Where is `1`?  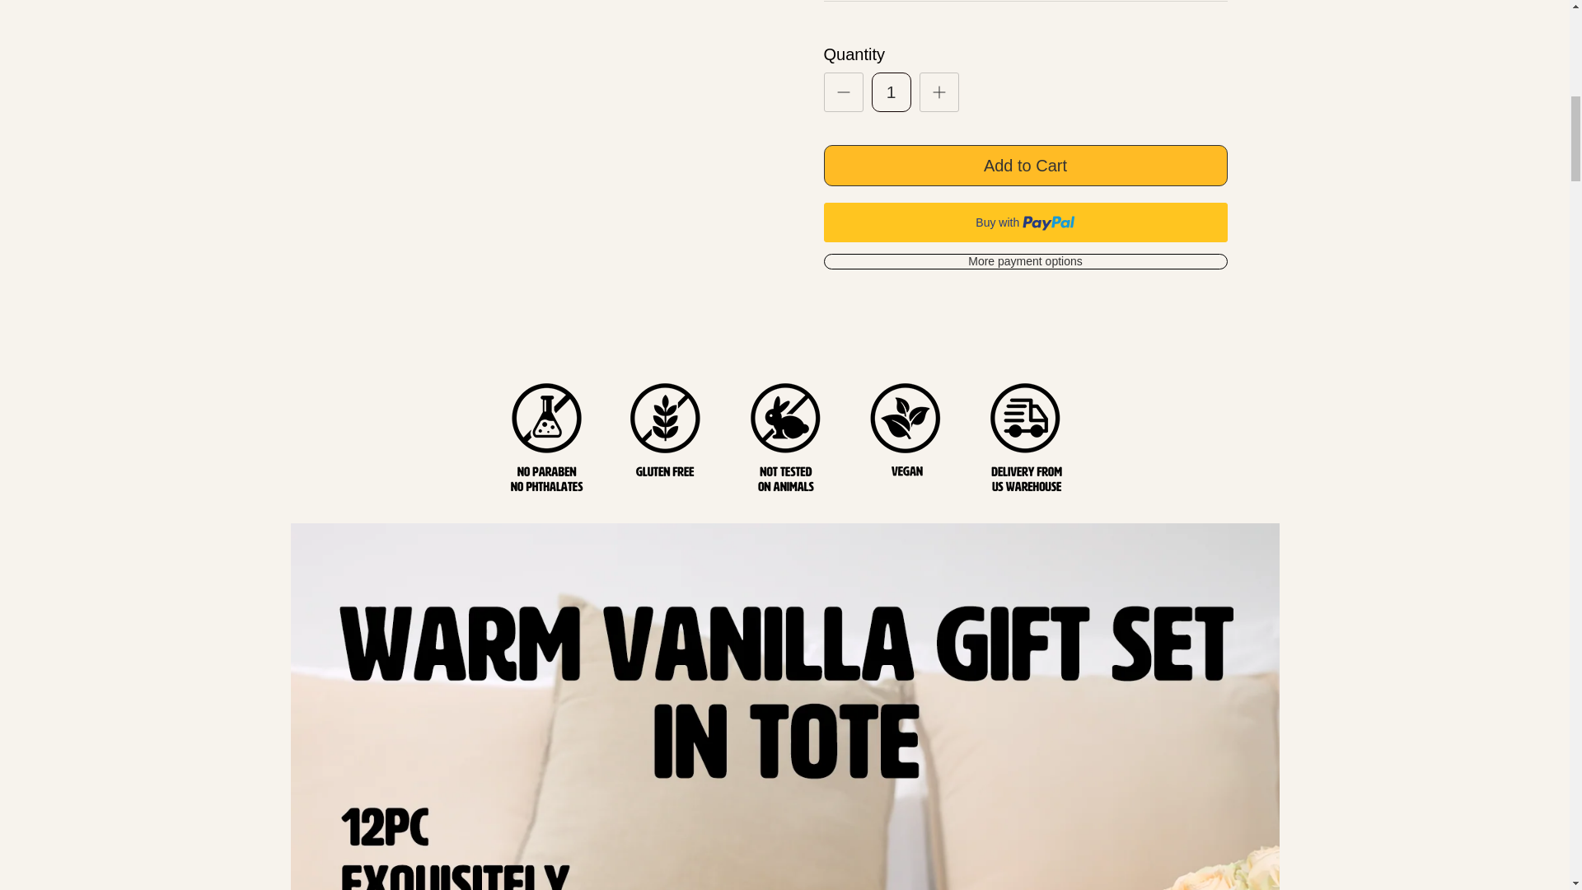
1 is located at coordinates (891, 92).